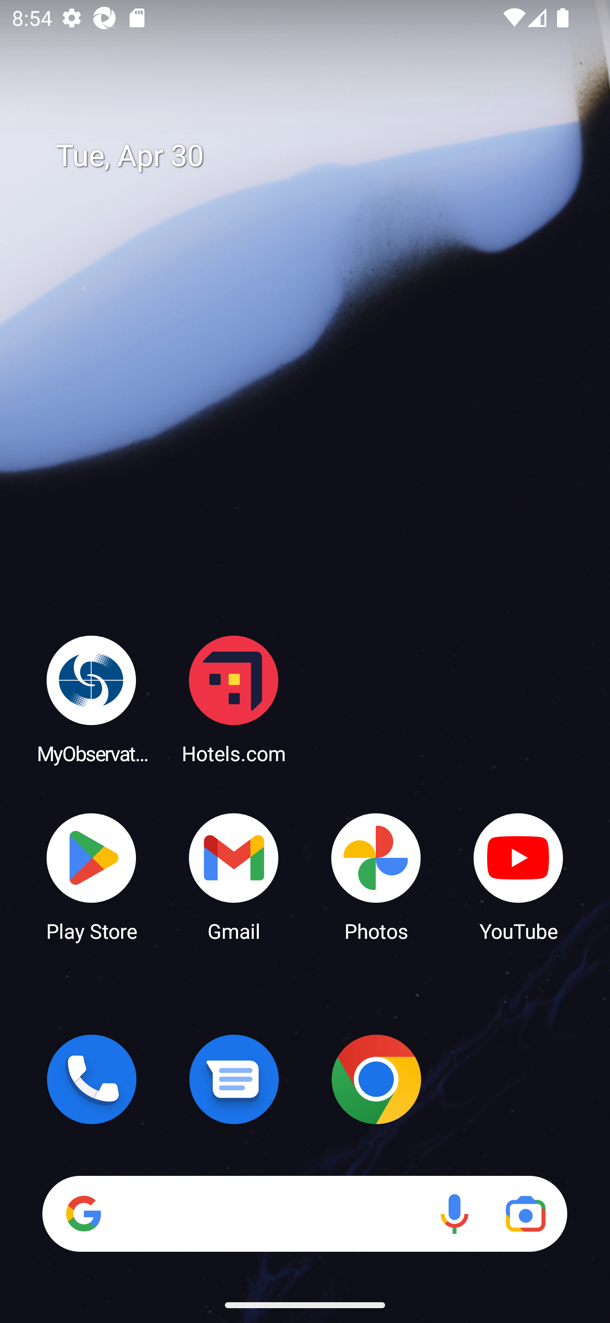 The width and height of the screenshot is (610, 1323). I want to click on Google Lens, so click(525, 1214).